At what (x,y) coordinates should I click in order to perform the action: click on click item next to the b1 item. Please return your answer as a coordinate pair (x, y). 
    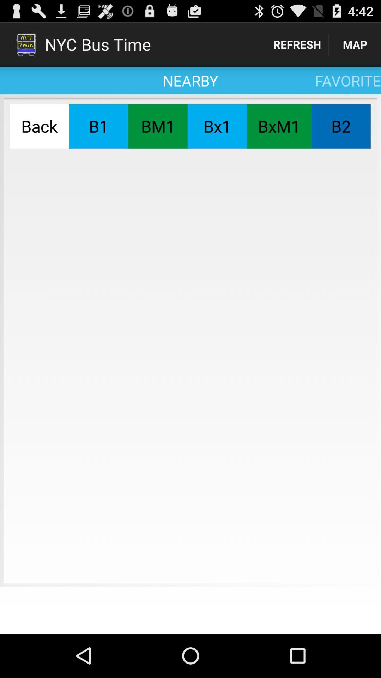
    Looking at the image, I should click on (158, 126).